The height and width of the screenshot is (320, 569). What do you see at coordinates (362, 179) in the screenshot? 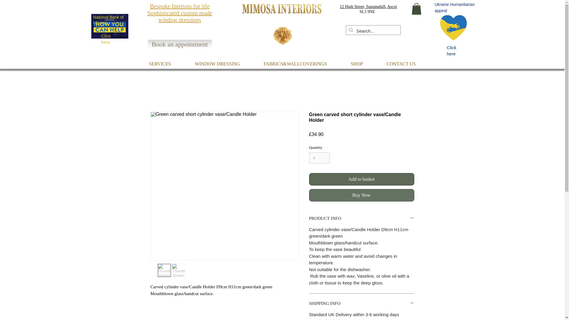
I see `Add to basket` at bounding box center [362, 179].